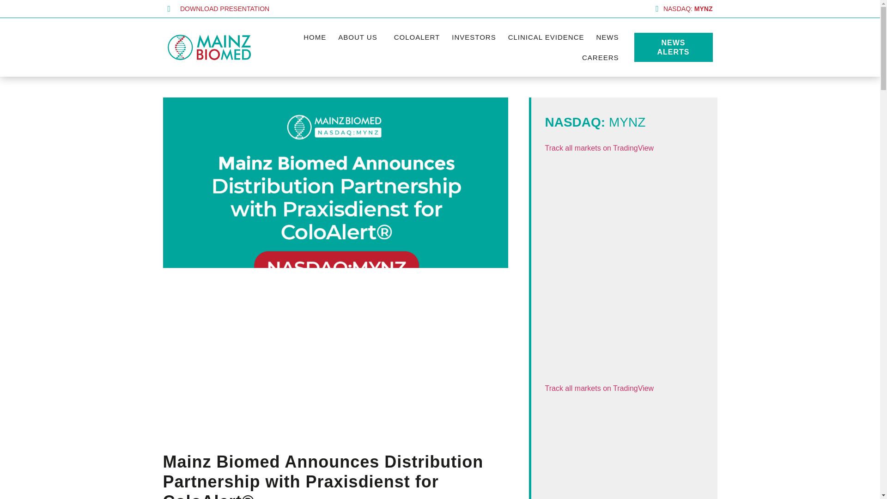  Describe the element at coordinates (546, 37) in the screenshot. I see `CLINICAL EVIDENCE` at that location.